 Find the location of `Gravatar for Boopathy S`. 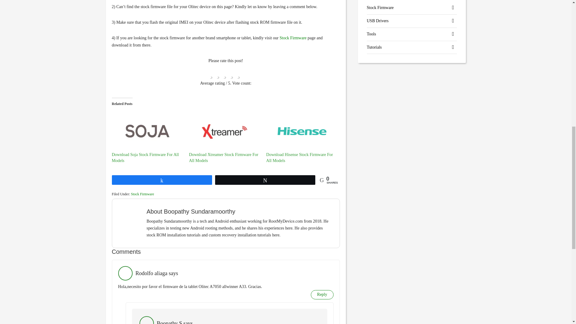

Gravatar for Boopathy S is located at coordinates (146, 320).